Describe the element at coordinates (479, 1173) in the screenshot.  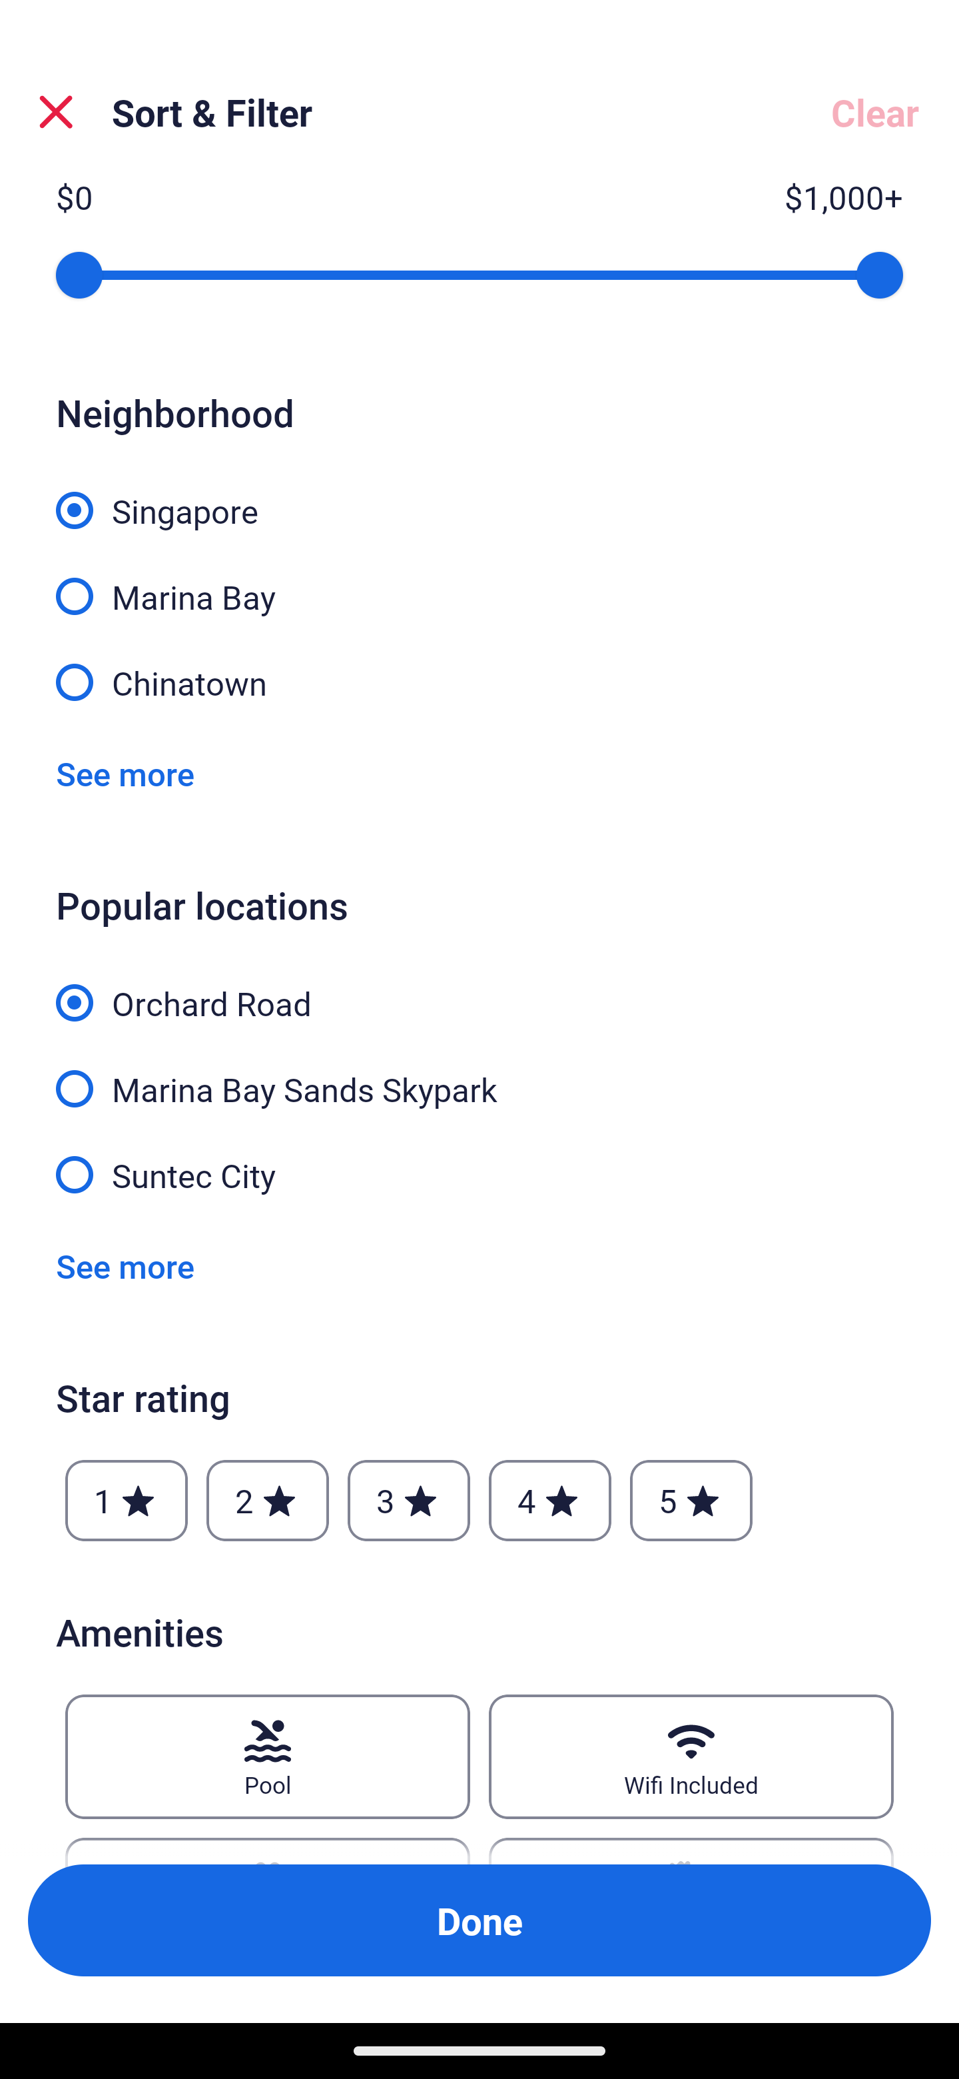
I see `Suntec City` at that location.